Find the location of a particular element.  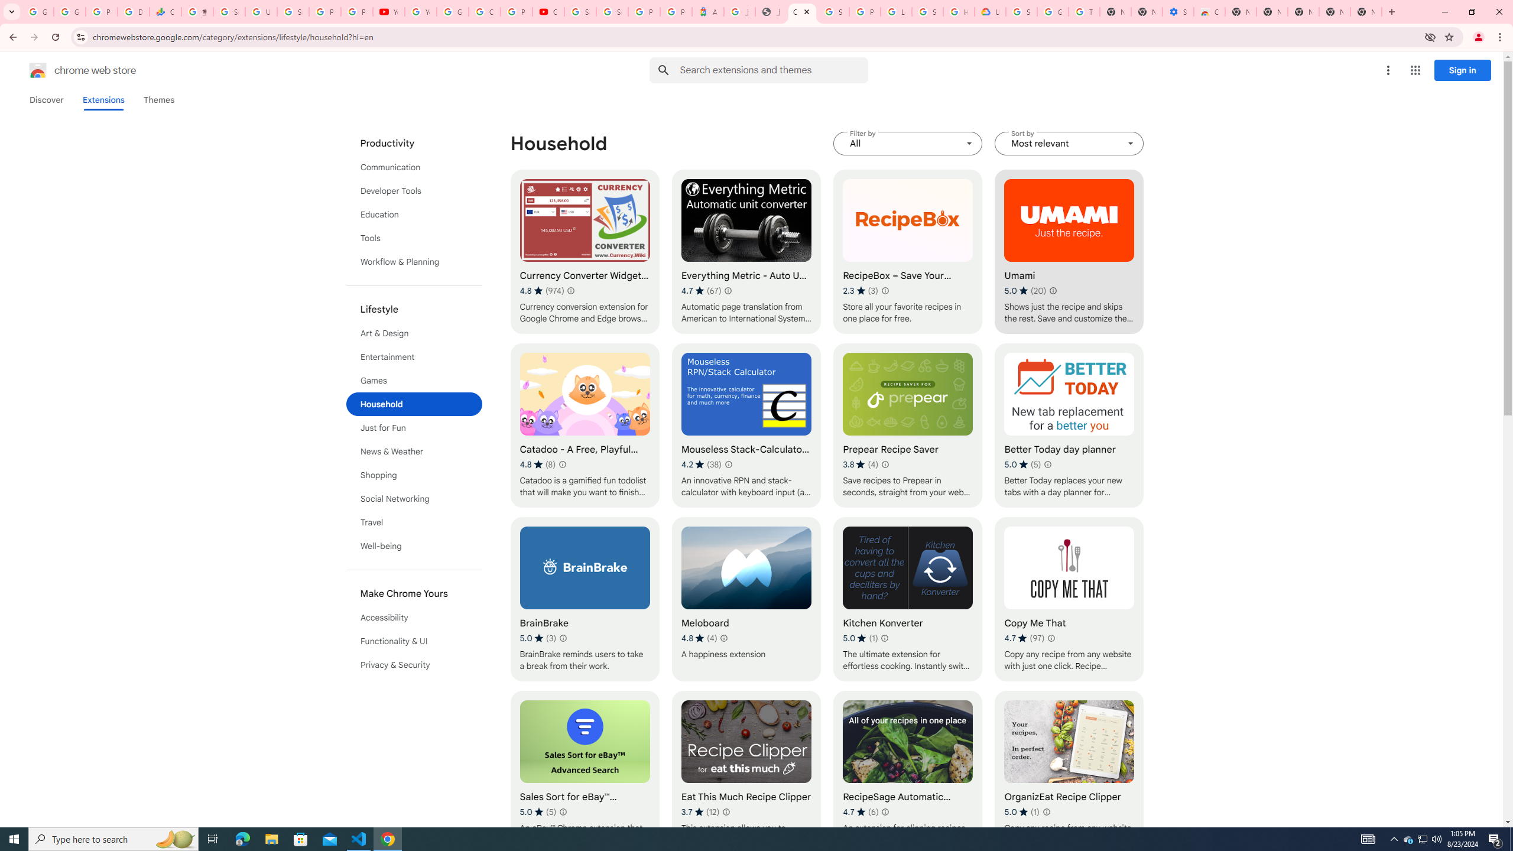

Shopping is located at coordinates (414, 475).